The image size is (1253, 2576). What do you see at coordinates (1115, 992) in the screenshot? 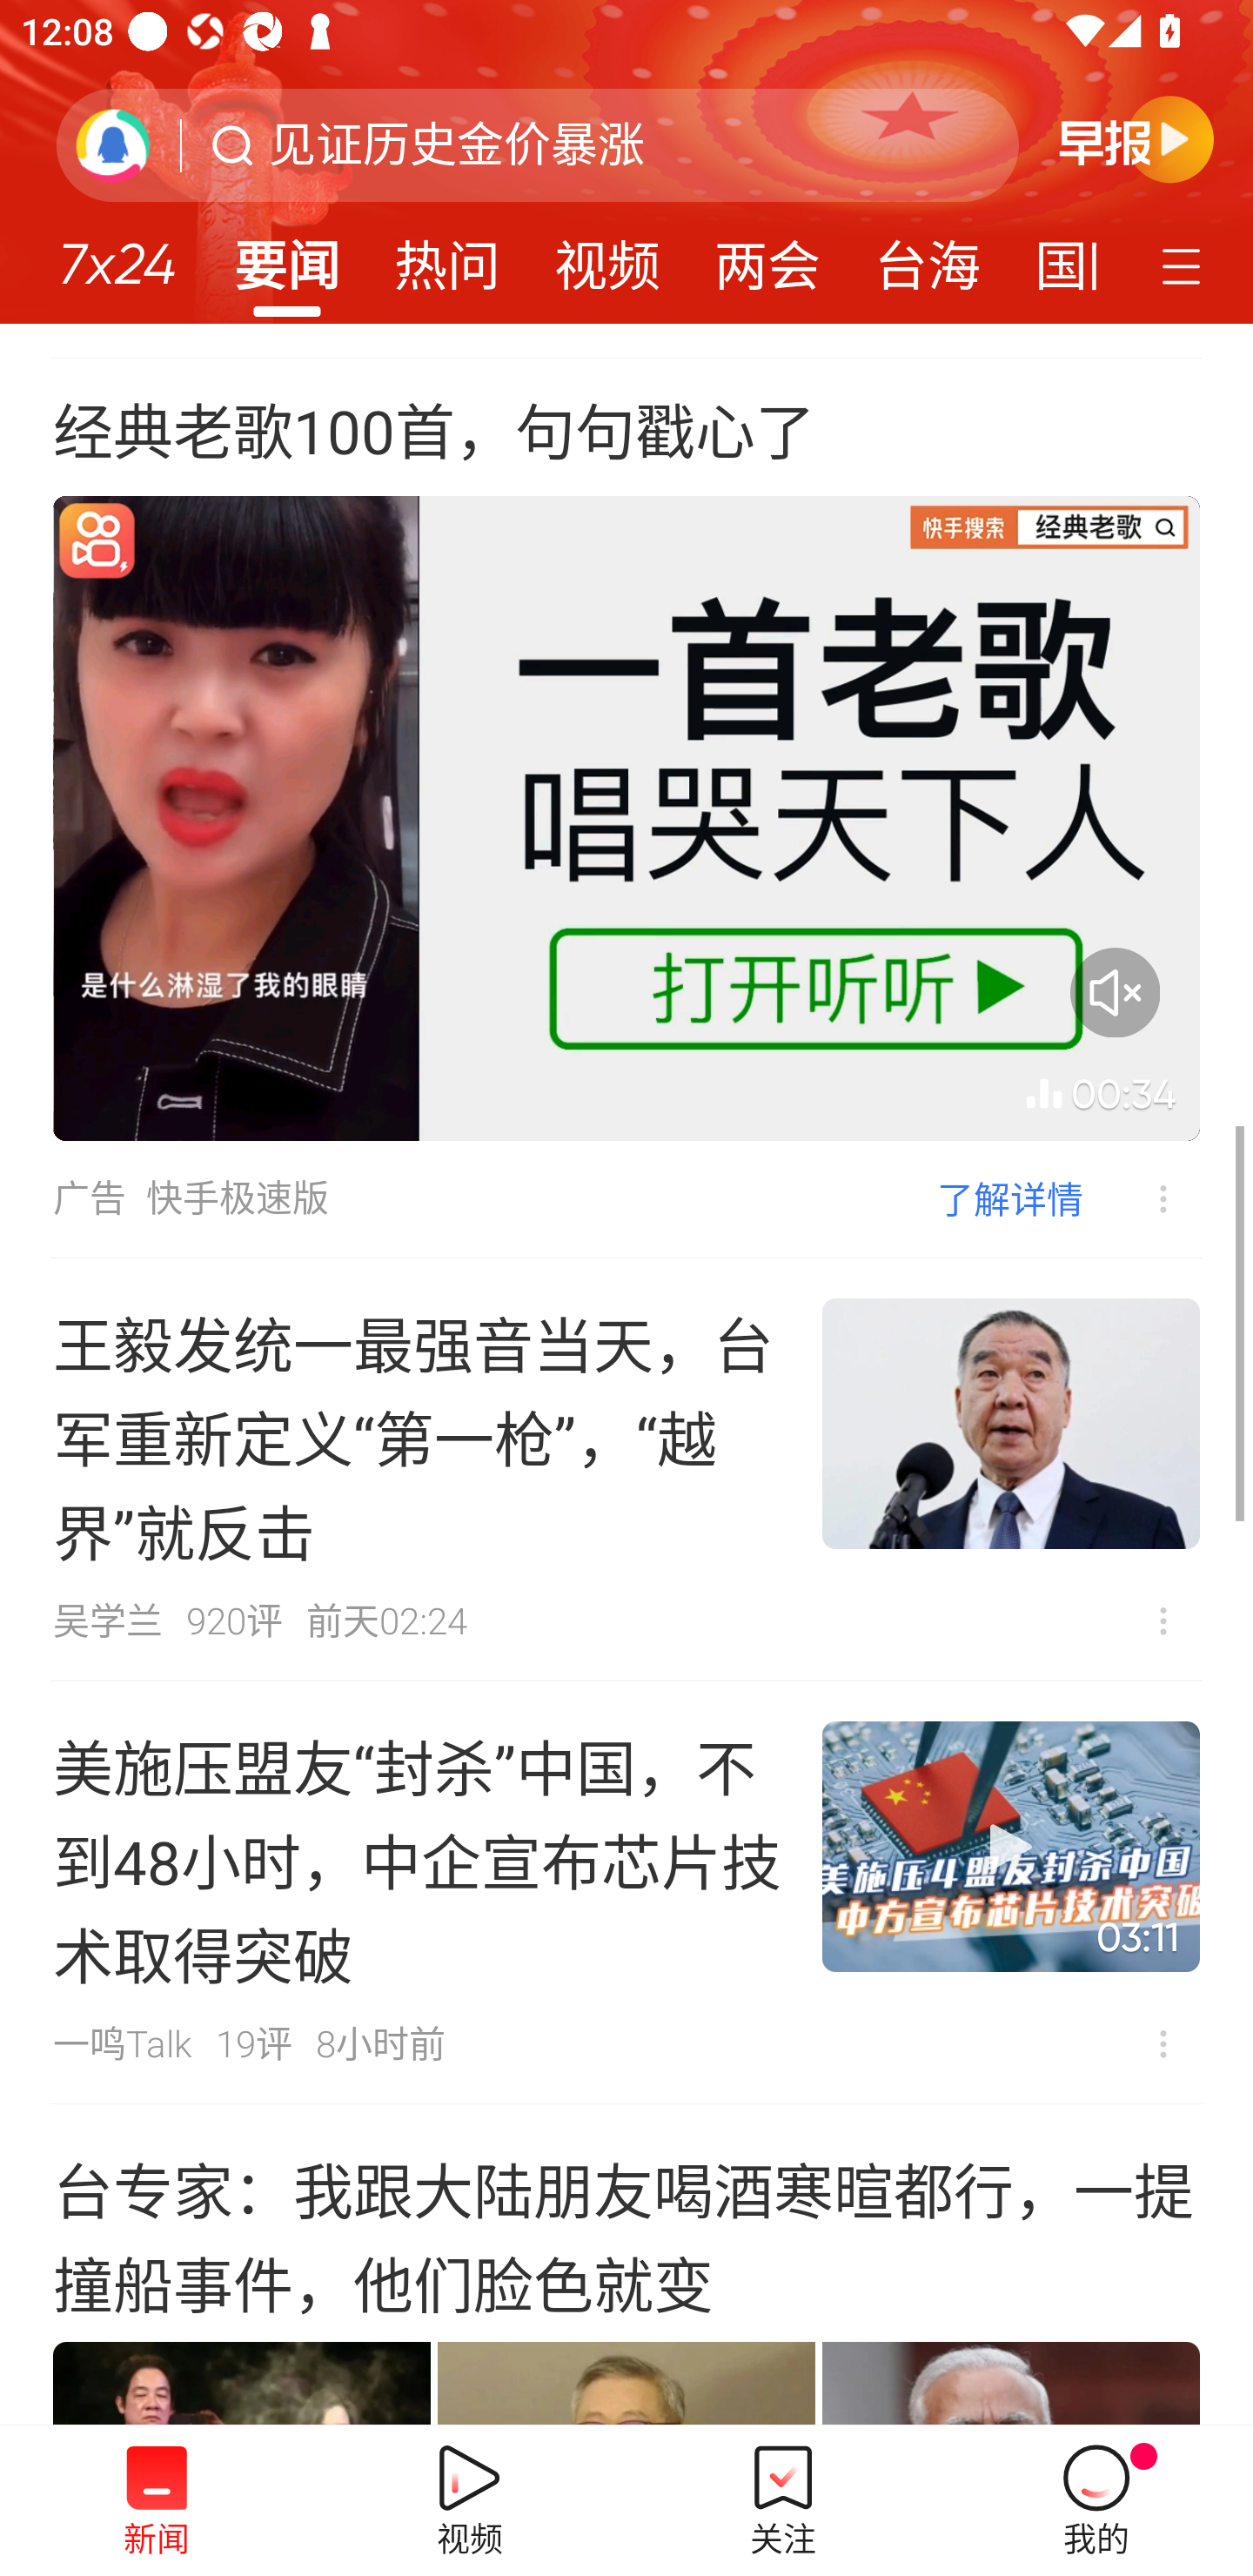
I see `音量开关` at bounding box center [1115, 992].